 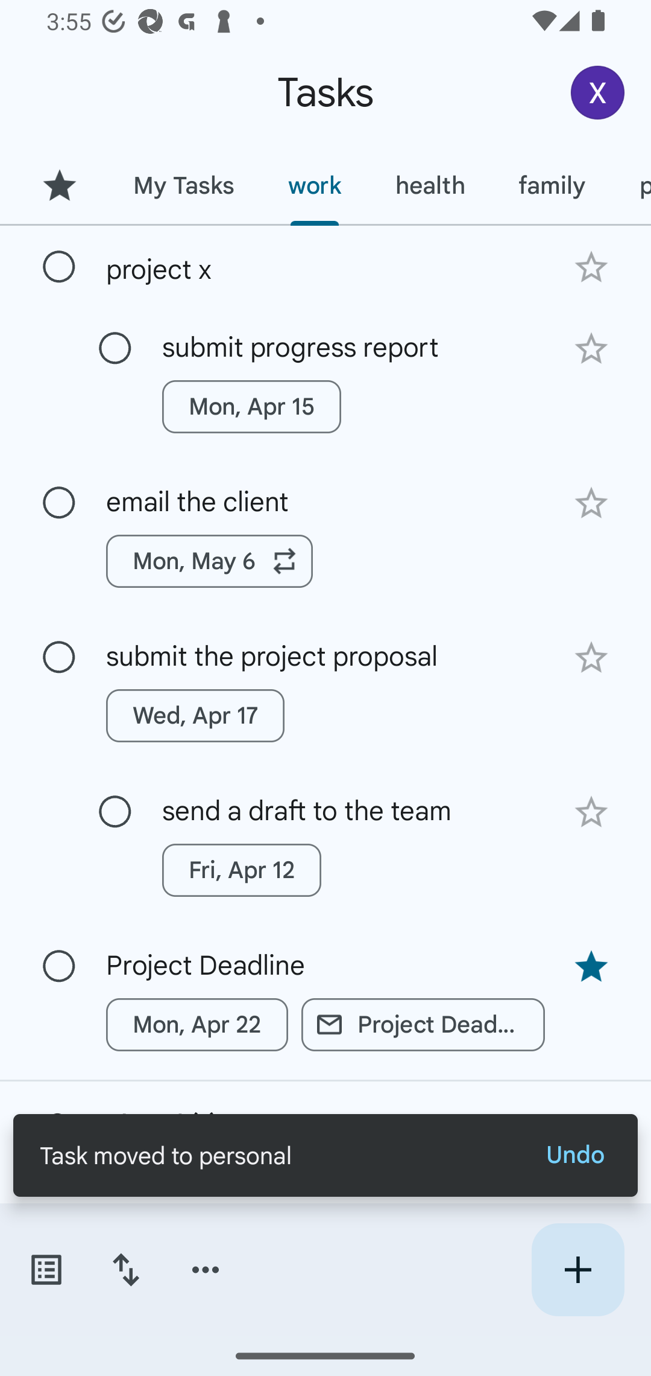 I want to click on Mark as complete, so click(x=59, y=966).